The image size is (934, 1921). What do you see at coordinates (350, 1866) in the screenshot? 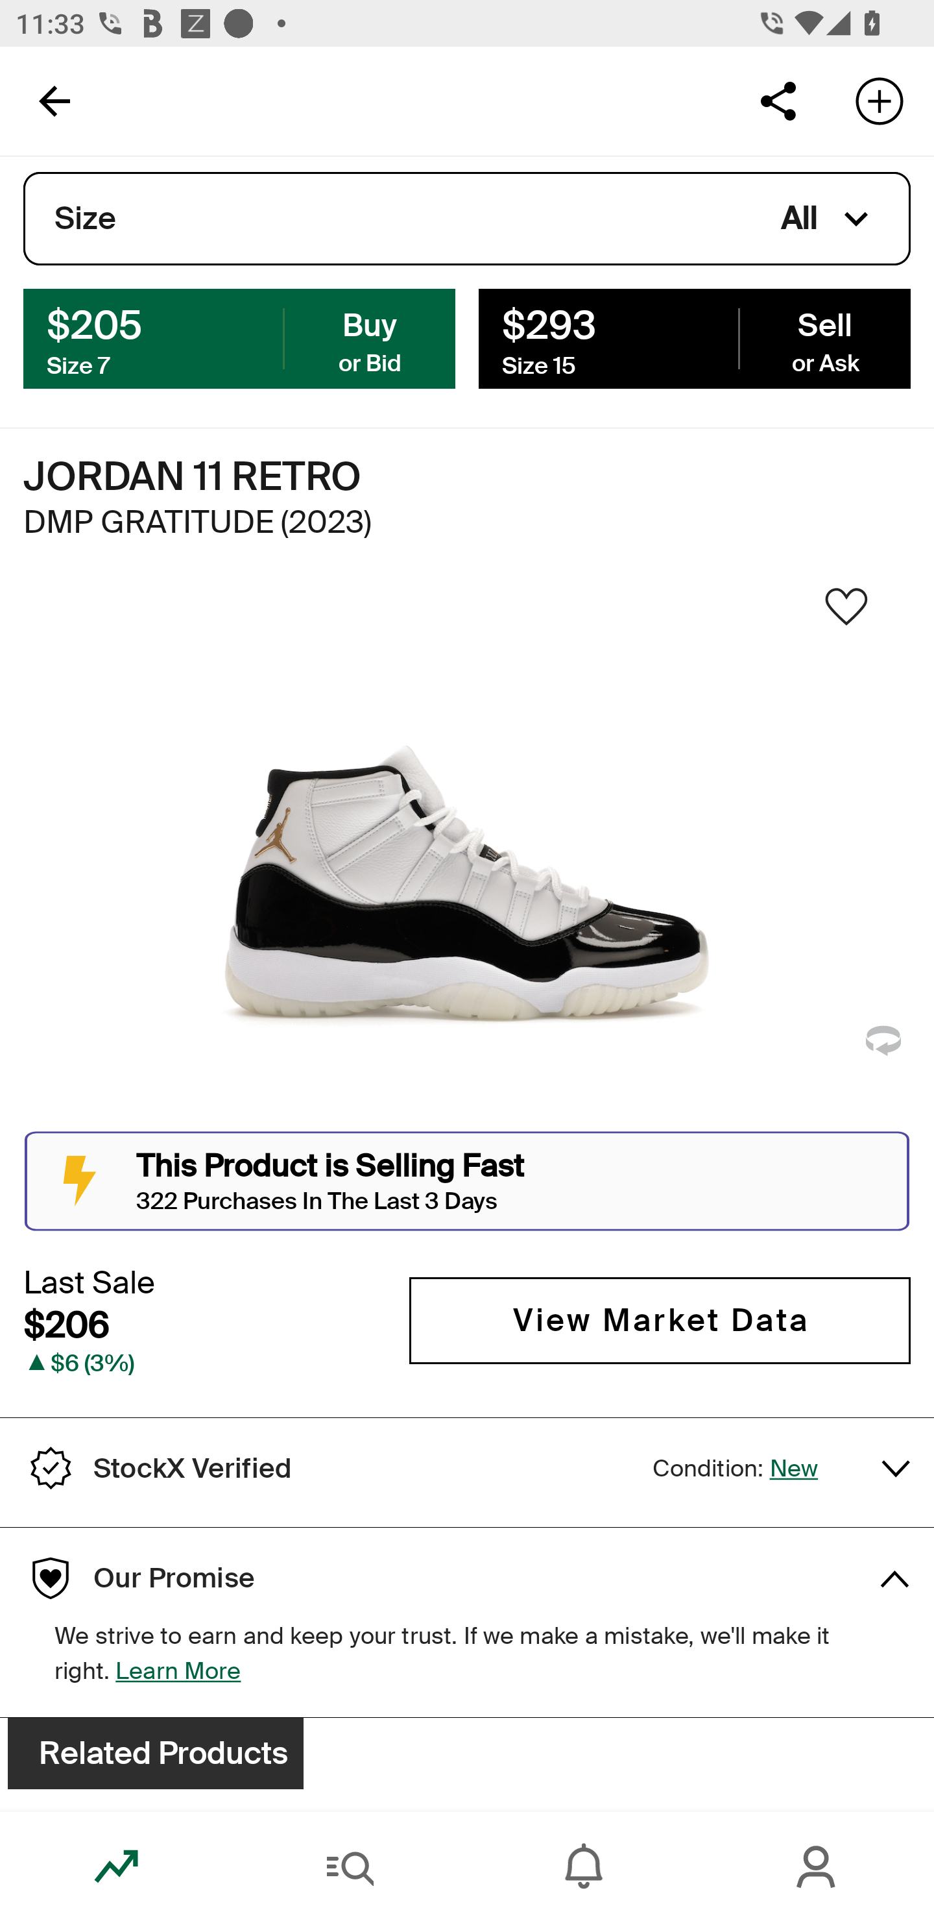
I see `Search` at bounding box center [350, 1866].